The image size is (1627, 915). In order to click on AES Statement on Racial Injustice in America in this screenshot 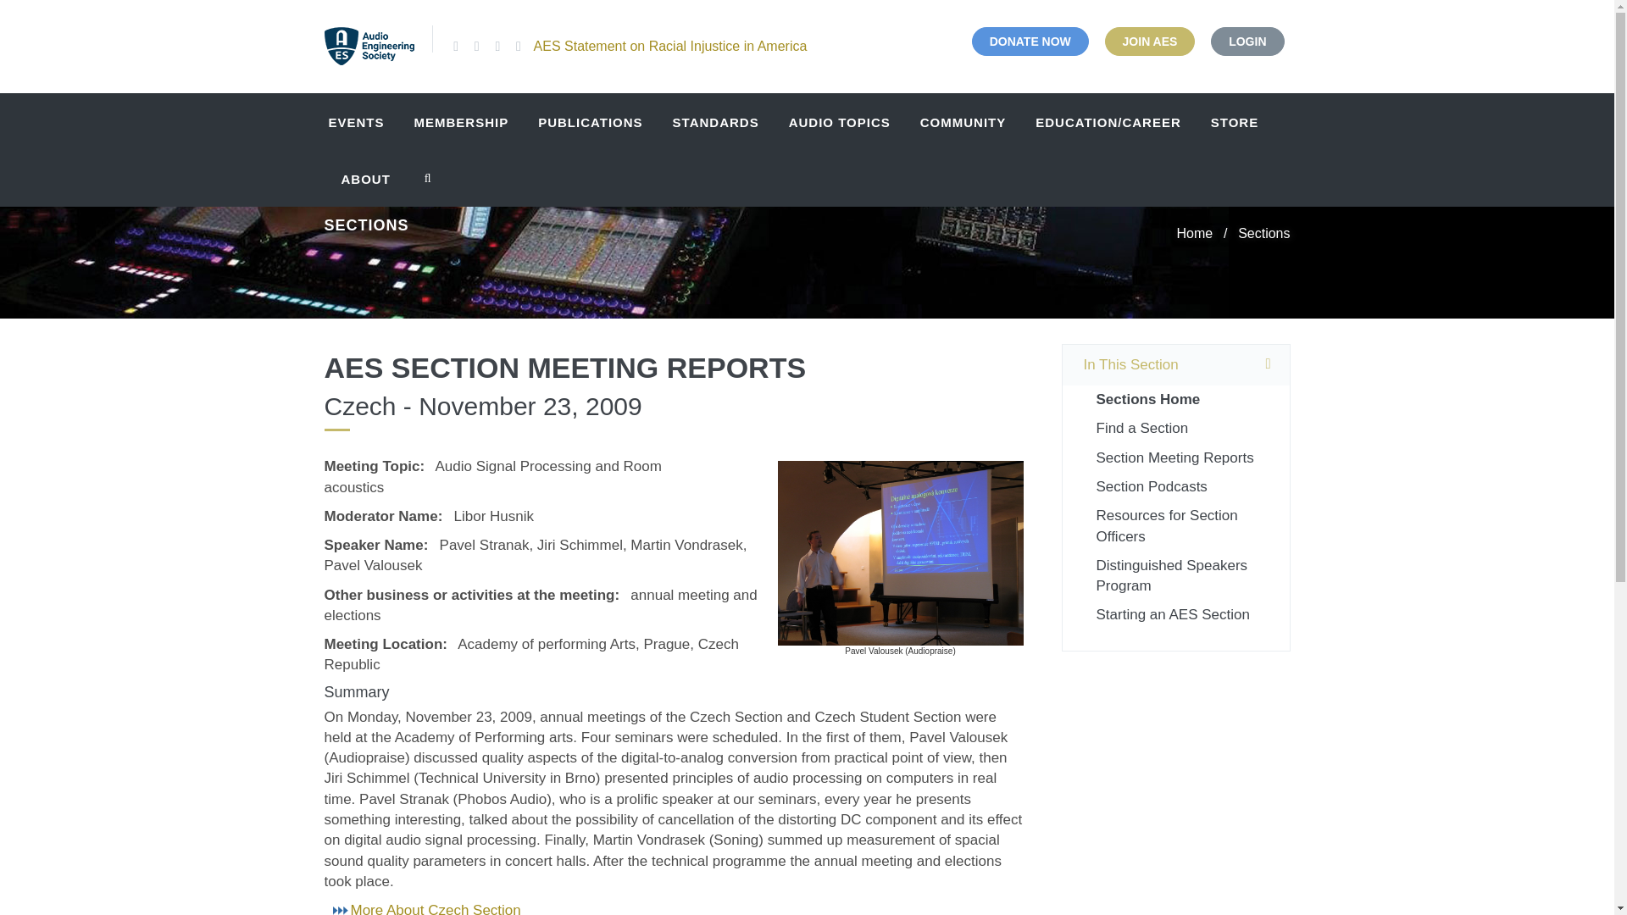, I will do `click(669, 46)`.